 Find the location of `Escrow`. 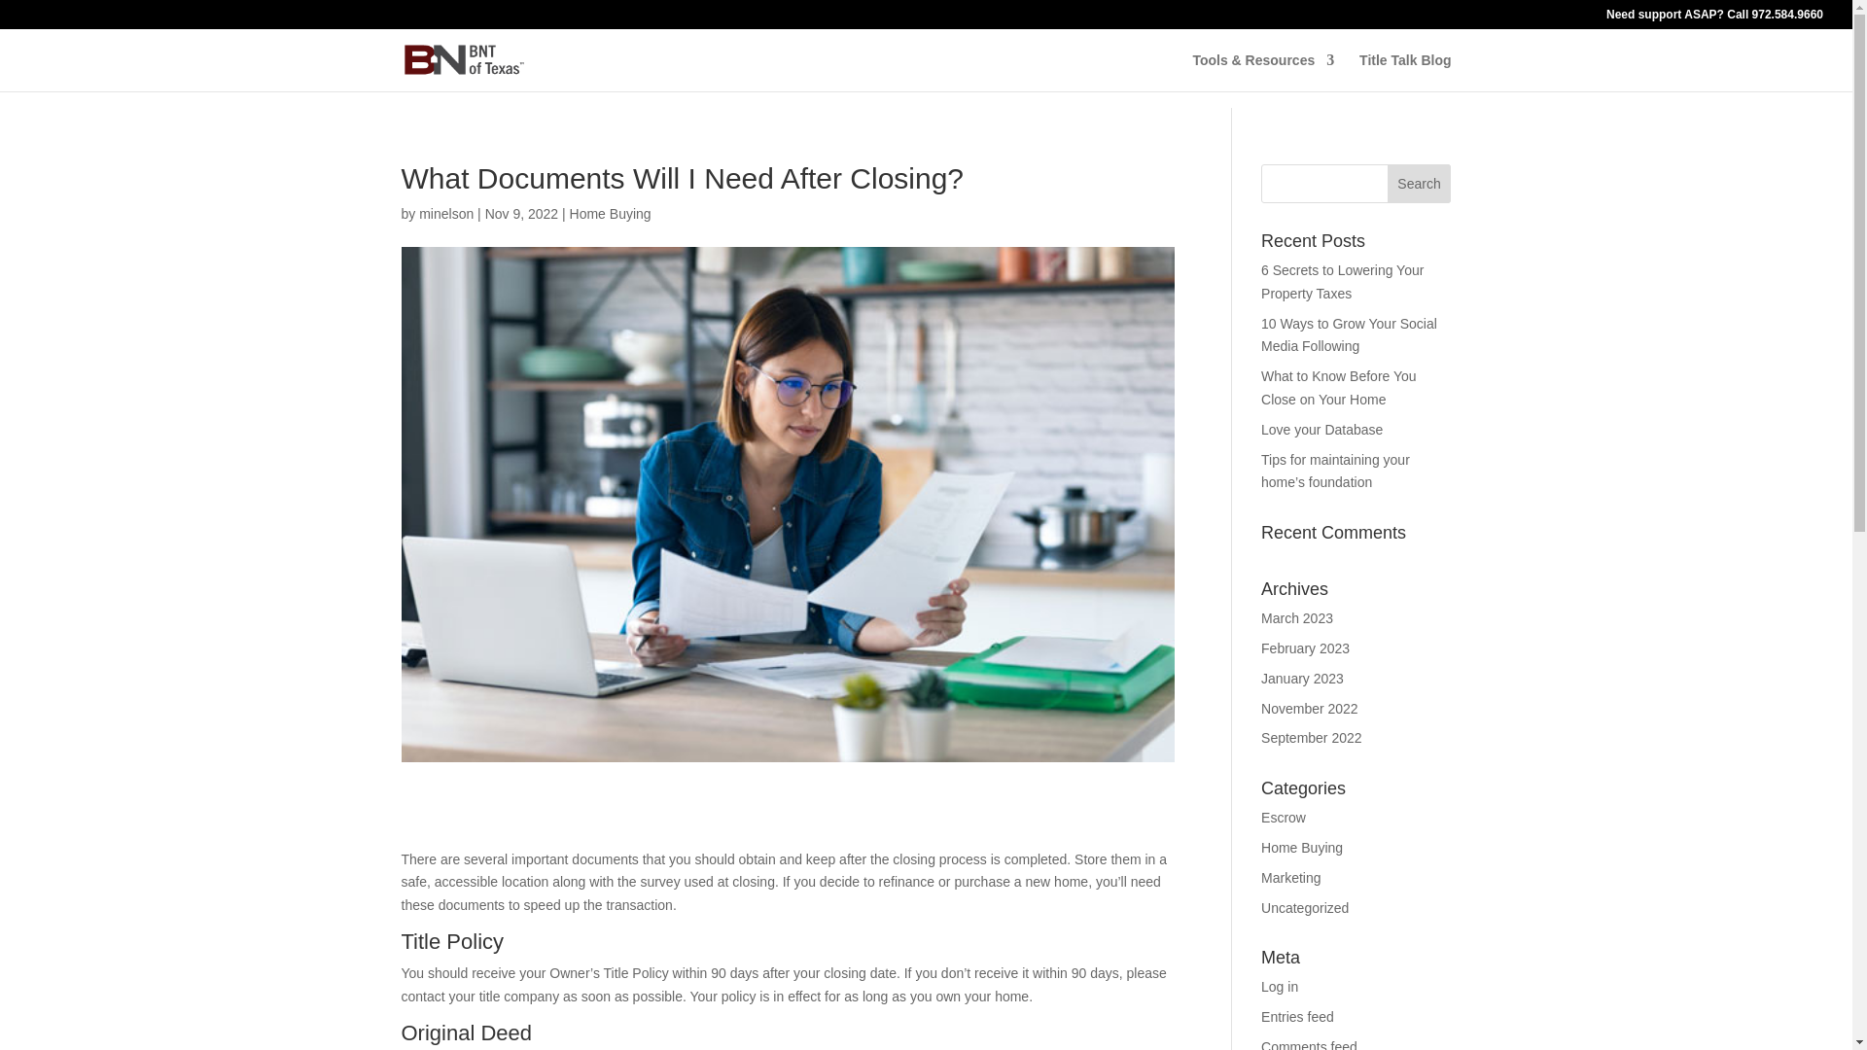

Escrow is located at coordinates (1284, 817).